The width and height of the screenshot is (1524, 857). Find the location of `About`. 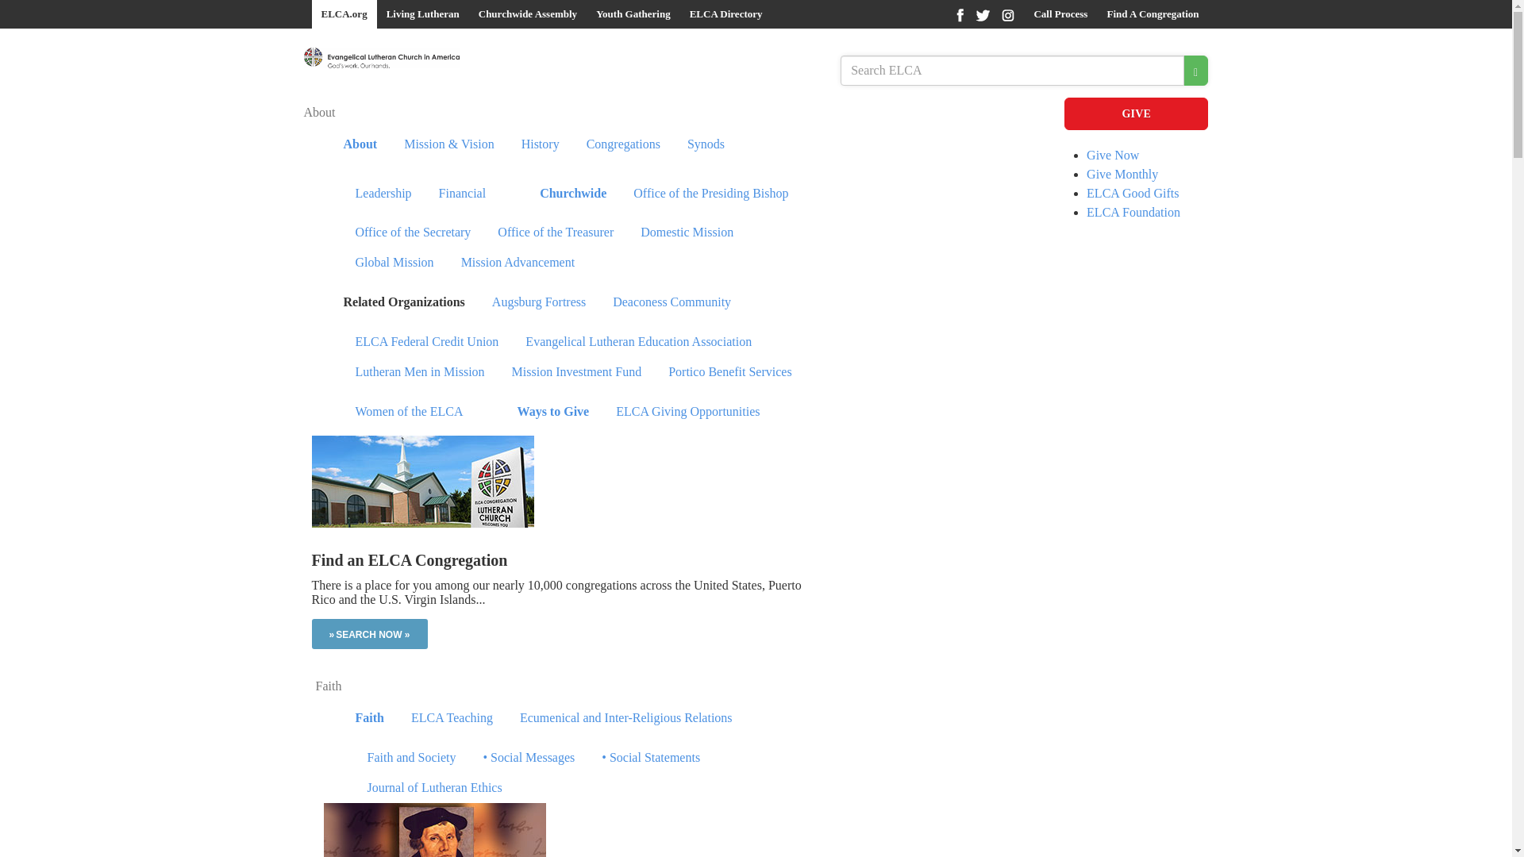

About is located at coordinates (319, 112).